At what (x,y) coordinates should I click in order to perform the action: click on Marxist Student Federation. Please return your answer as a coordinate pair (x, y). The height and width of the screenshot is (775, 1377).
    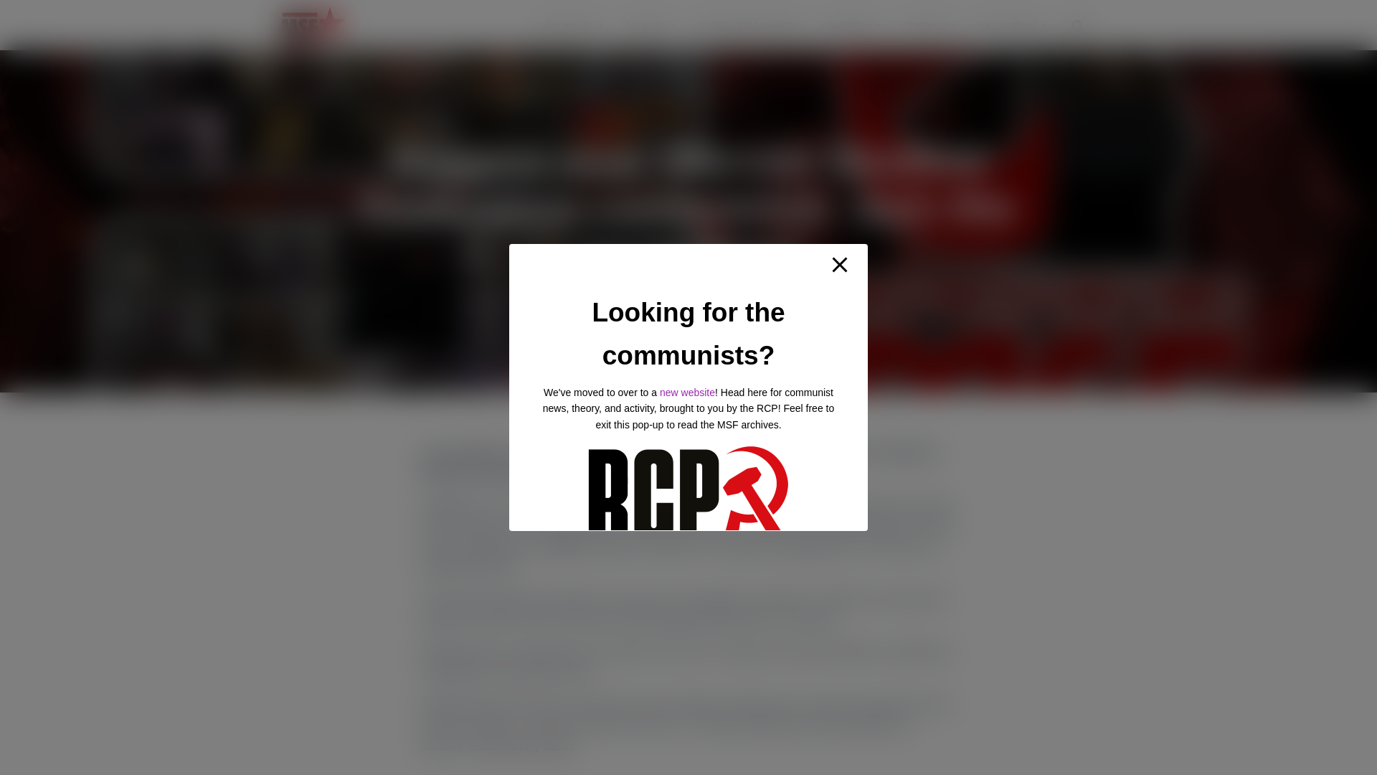
    Looking at the image, I should click on (313, 24).